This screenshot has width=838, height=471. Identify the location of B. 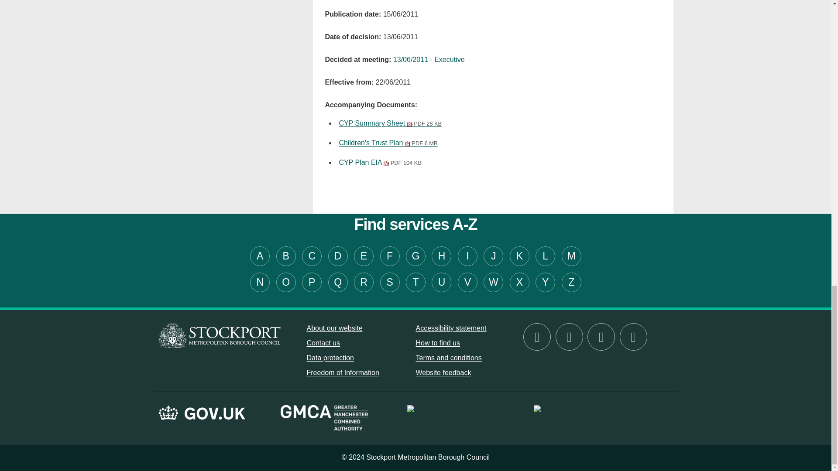
(286, 256).